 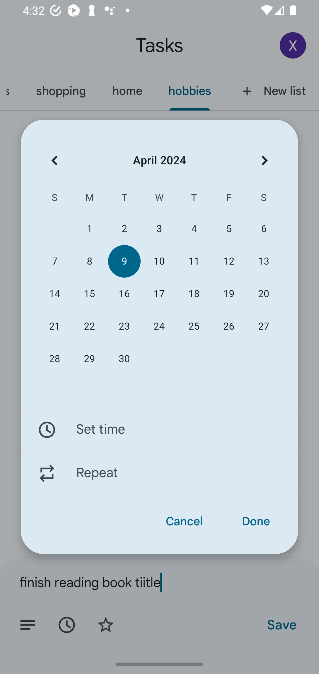 I want to click on 22 22 April 2024, so click(x=89, y=326).